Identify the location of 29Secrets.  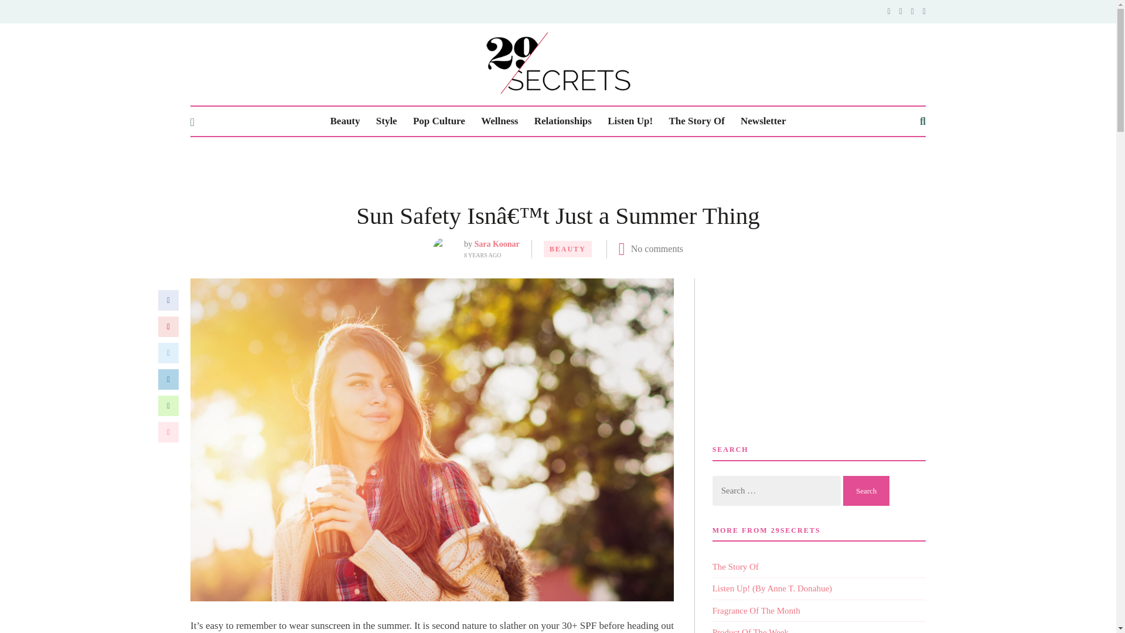
(558, 63).